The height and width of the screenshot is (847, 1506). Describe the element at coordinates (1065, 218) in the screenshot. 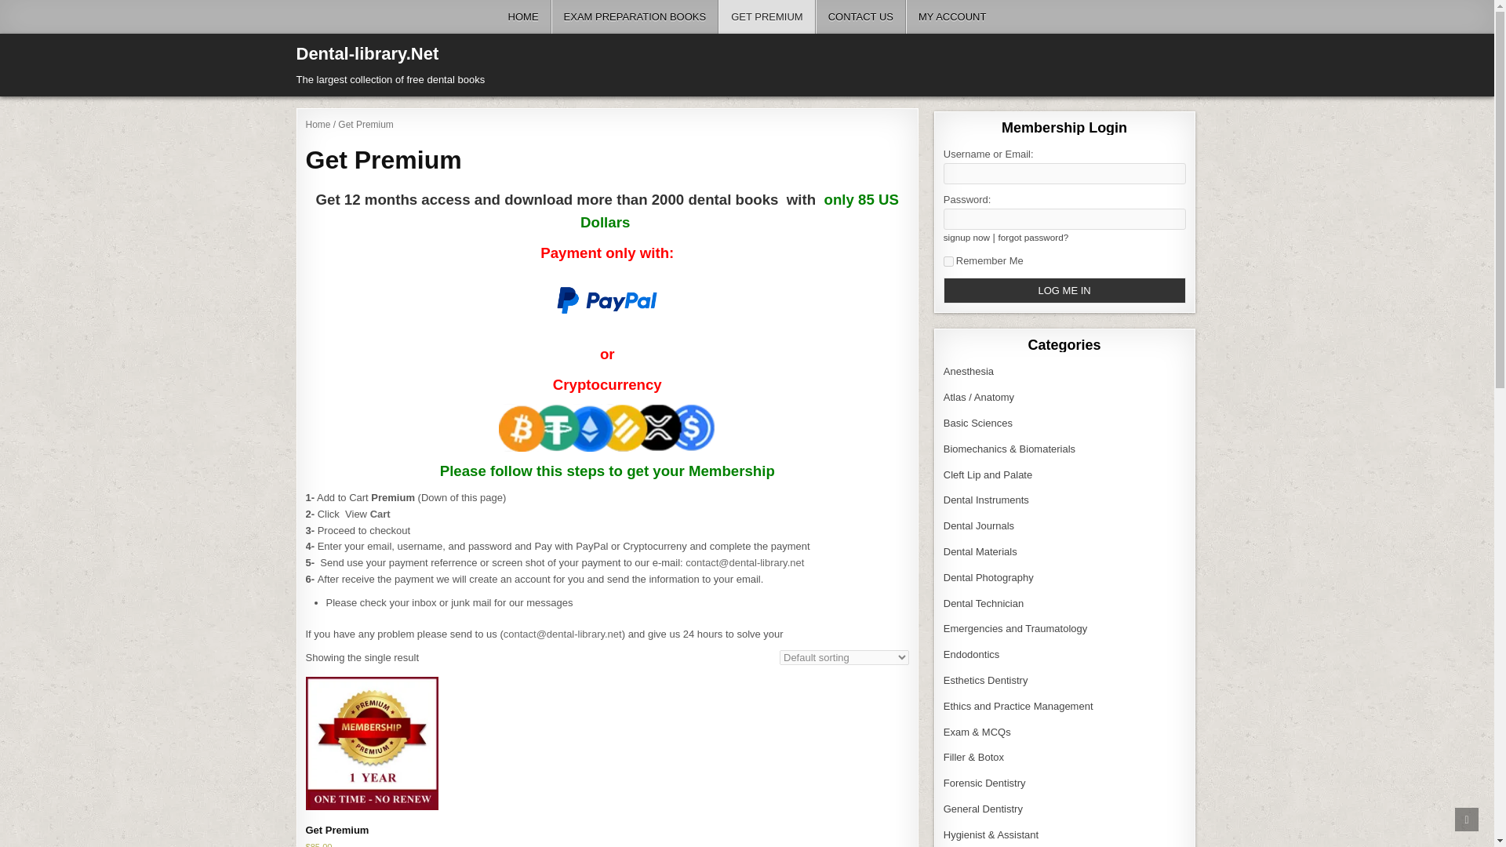

I see `Password` at that location.